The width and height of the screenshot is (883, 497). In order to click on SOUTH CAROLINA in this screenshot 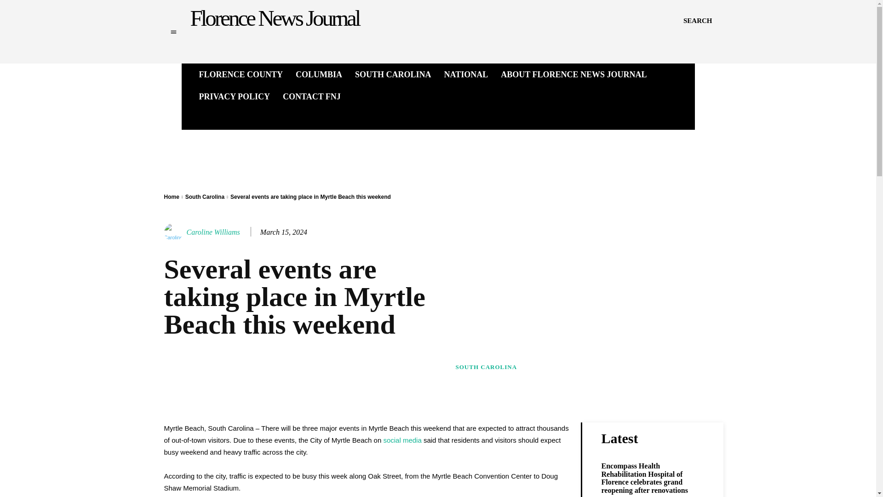, I will do `click(393, 75)`.